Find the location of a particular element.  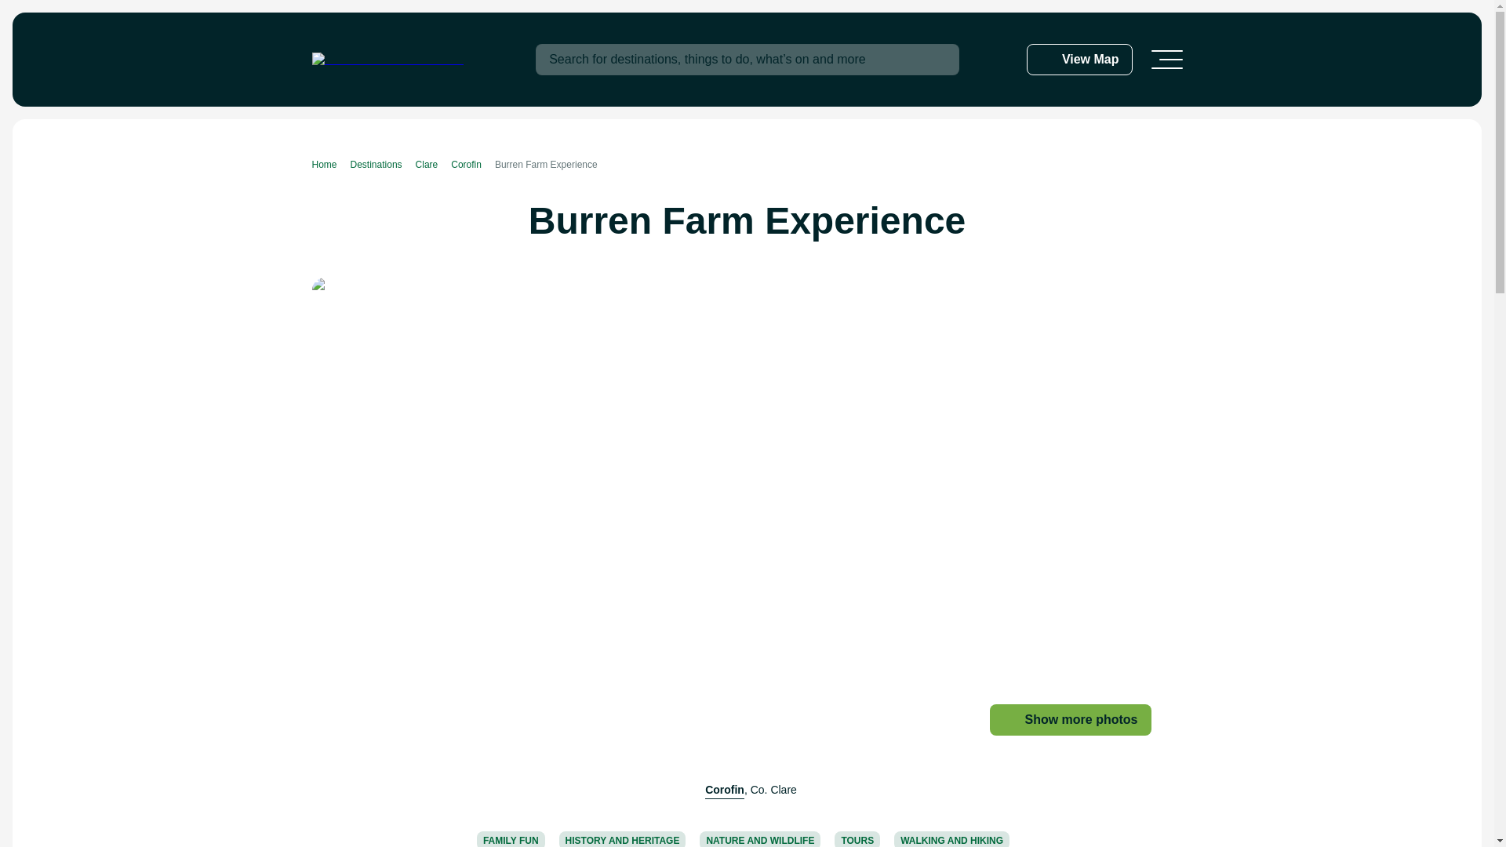

Corofin is located at coordinates (724, 790).